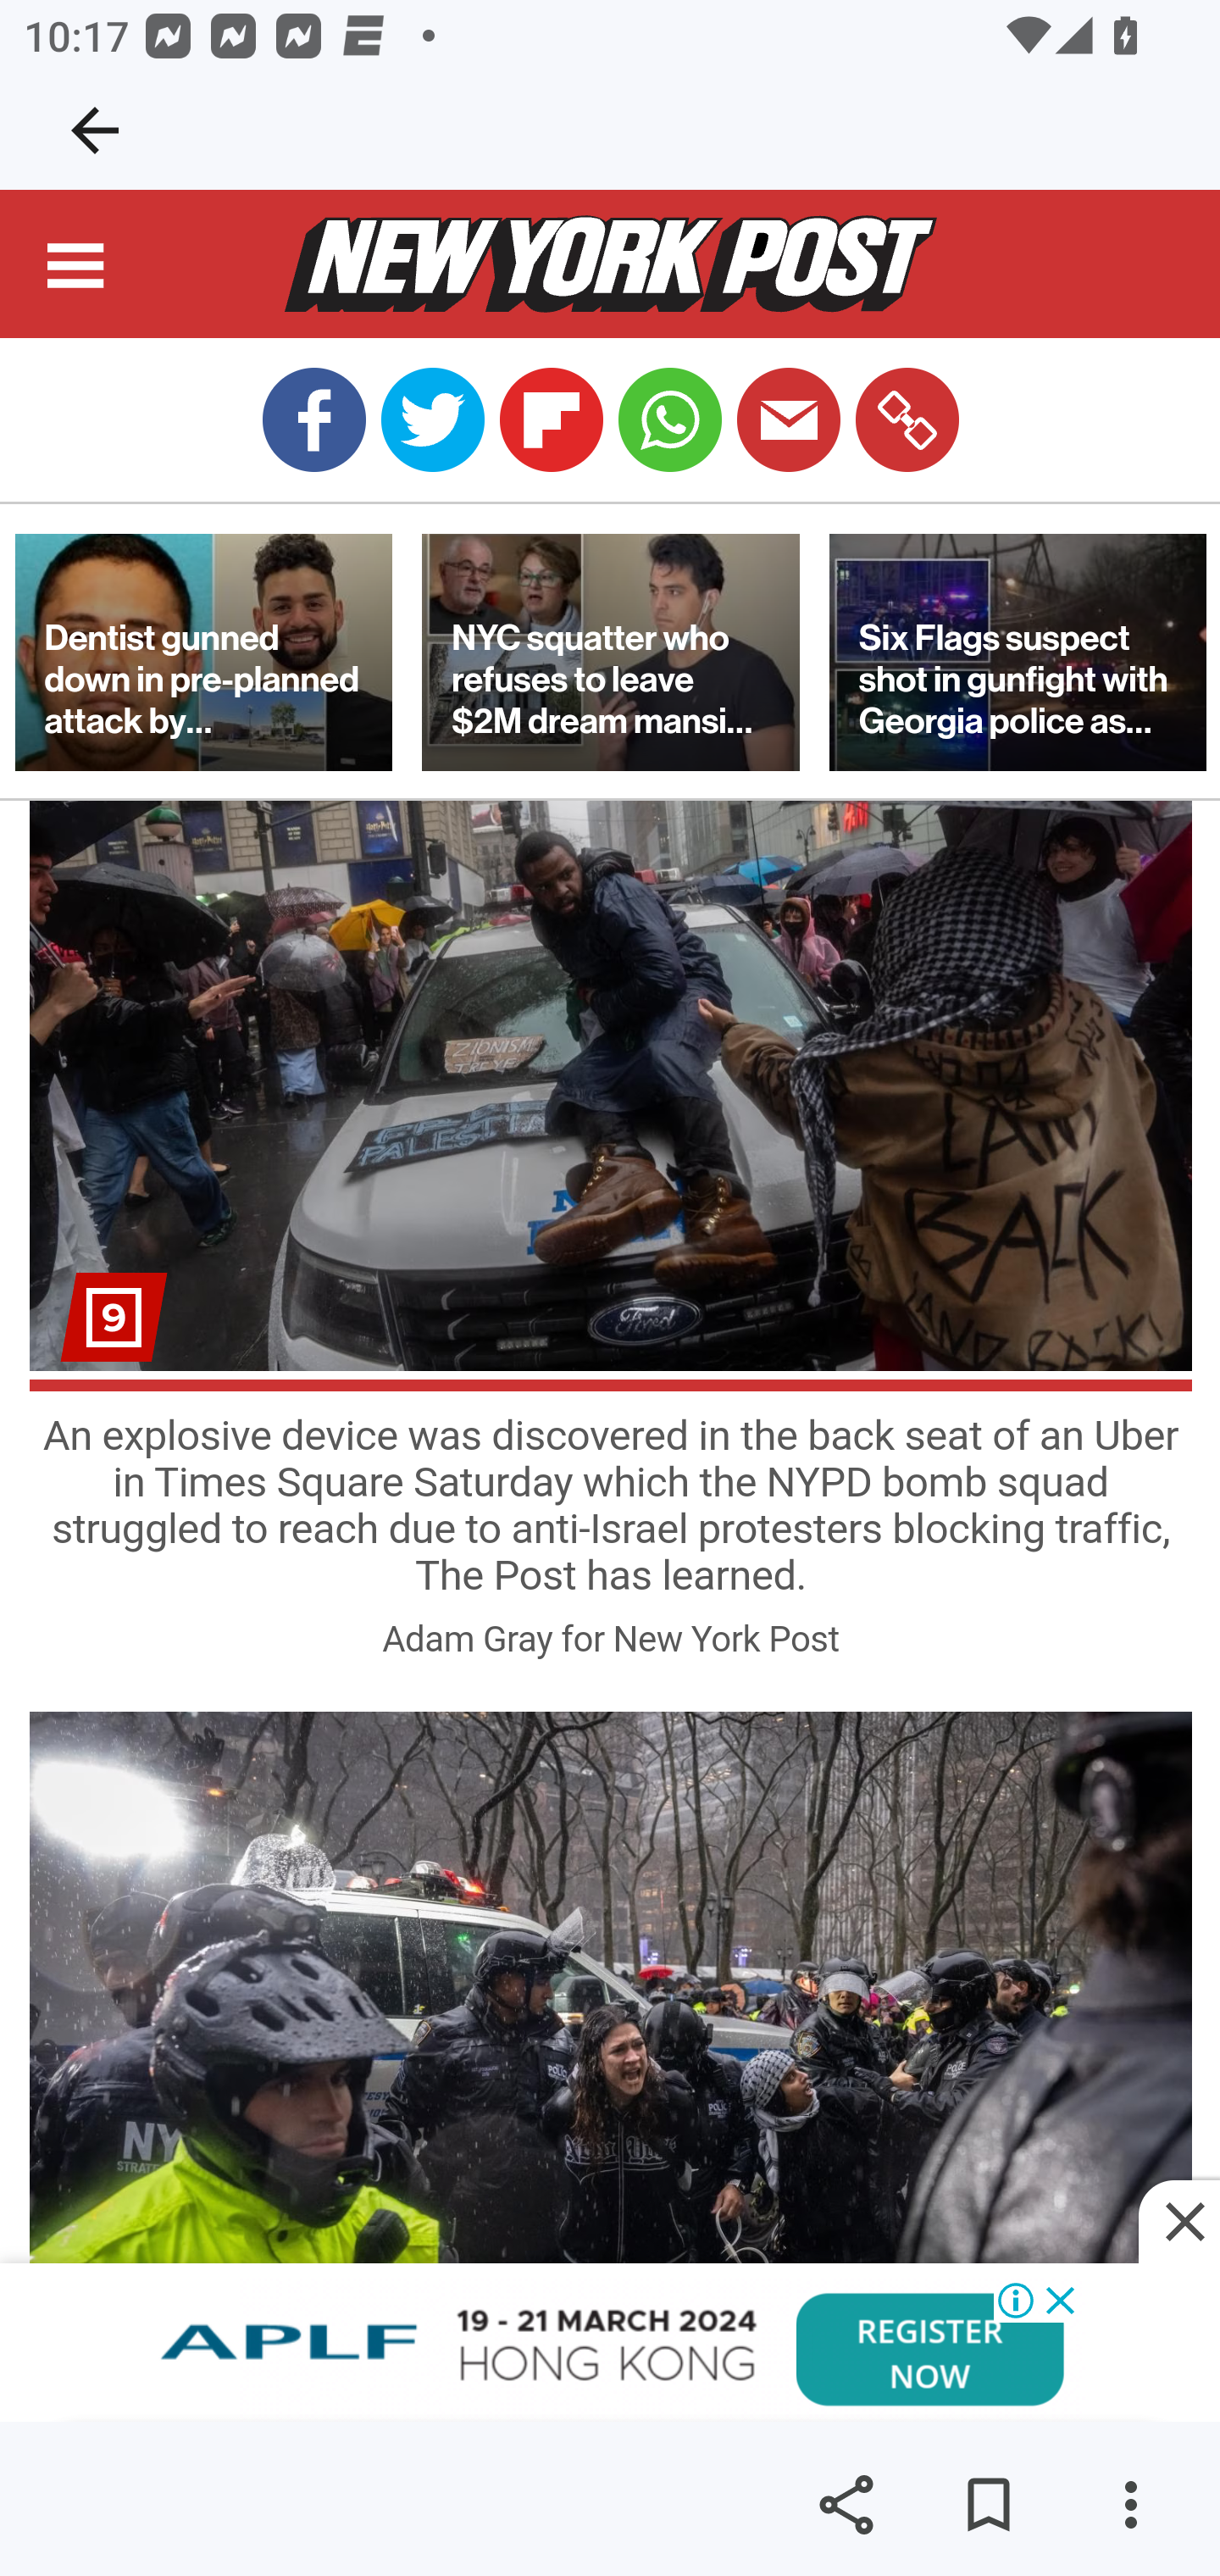 The image size is (1220, 2576). I want to click on Click to share on Facebook, so click(313, 420).